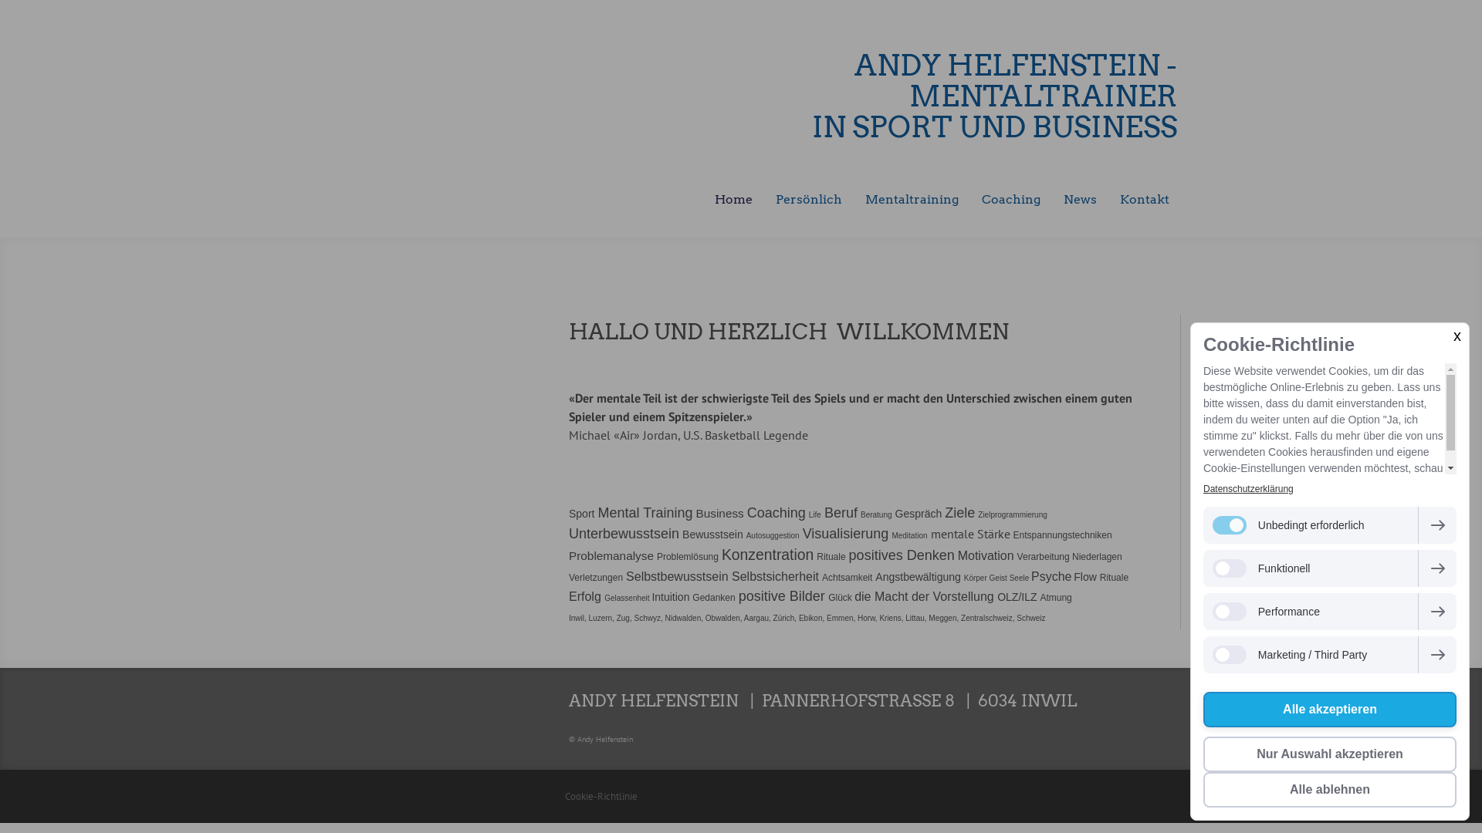 The height and width of the screenshot is (833, 1482). Describe the element at coordinates (895, 96) in the screenshot. I see `ANDY HELFENSTEIN - MENTALTRAINER
IN SPORT UND BUSINESS` at that location.